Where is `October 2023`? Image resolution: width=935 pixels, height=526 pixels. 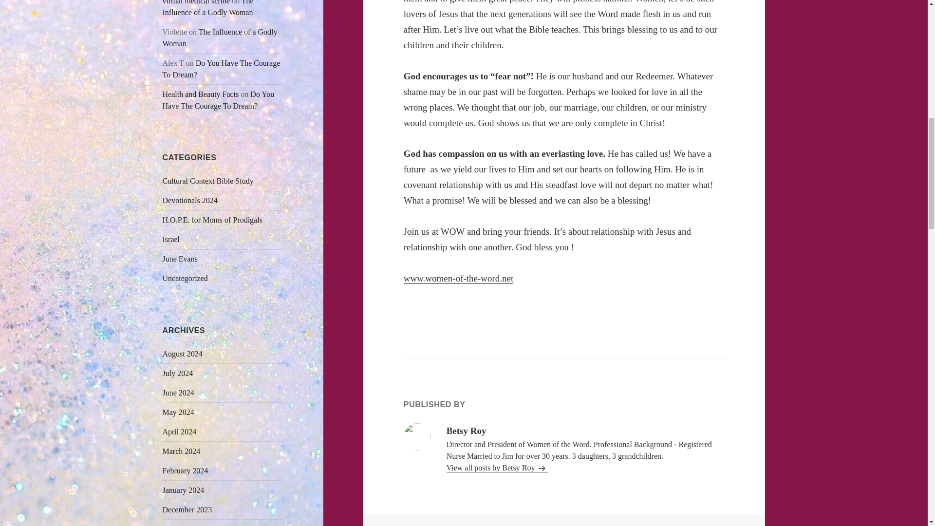 October 2023 is located at coordinates (184, 525).